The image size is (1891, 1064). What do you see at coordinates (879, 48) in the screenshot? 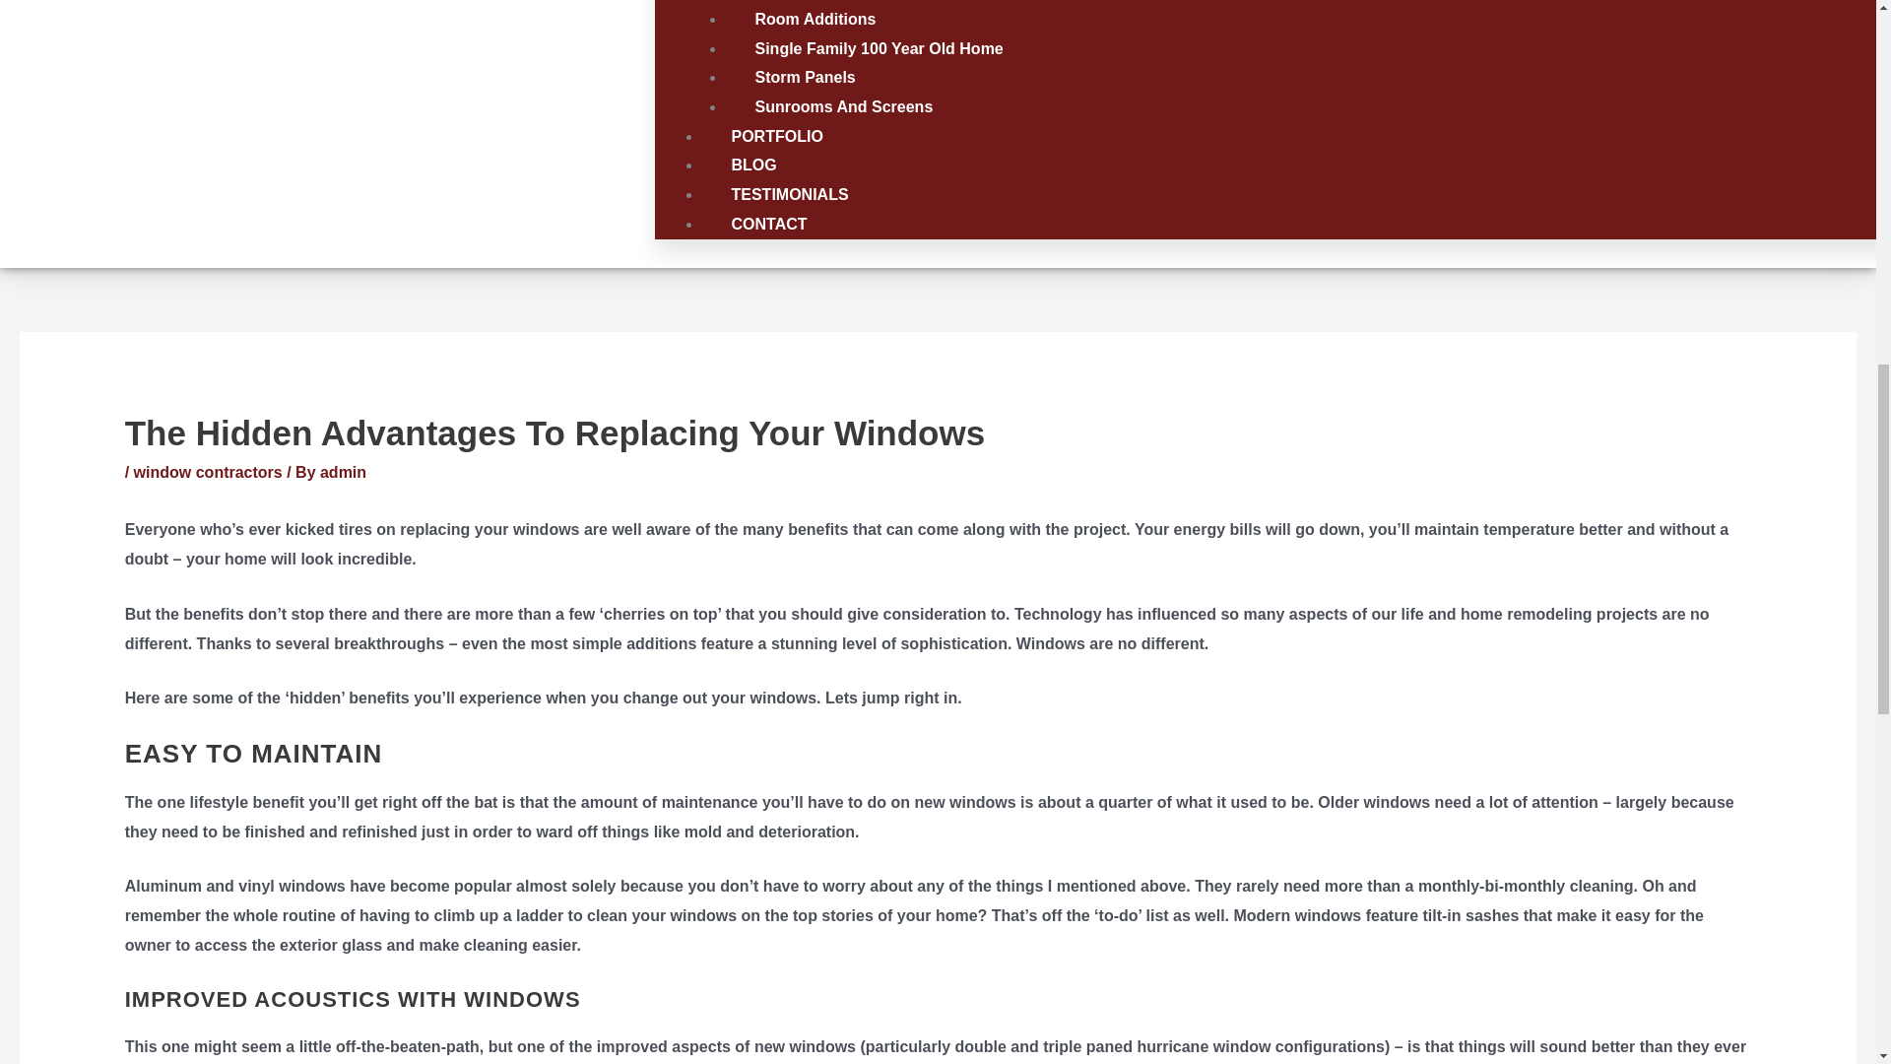
I see `Single Family 100 Year Old Home` at bounding box center [879, 48].